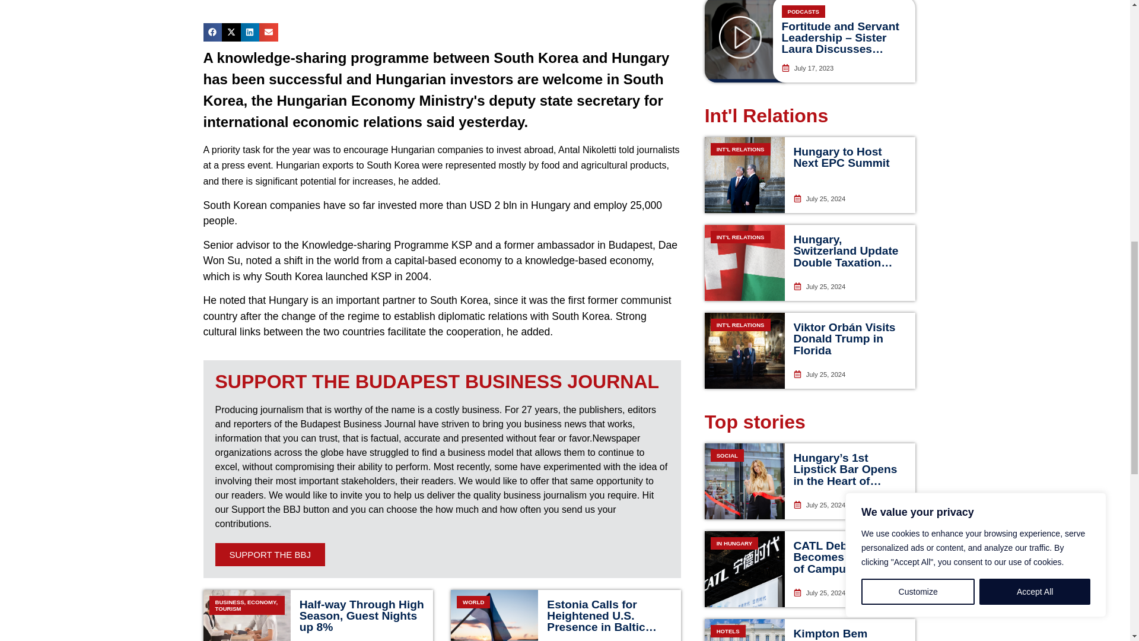 This screenshot has height=641, width=1139. Describe the element at coordinates (269, 554) in the screenshot. I see `SUPPORT THE BBJ` at that location.